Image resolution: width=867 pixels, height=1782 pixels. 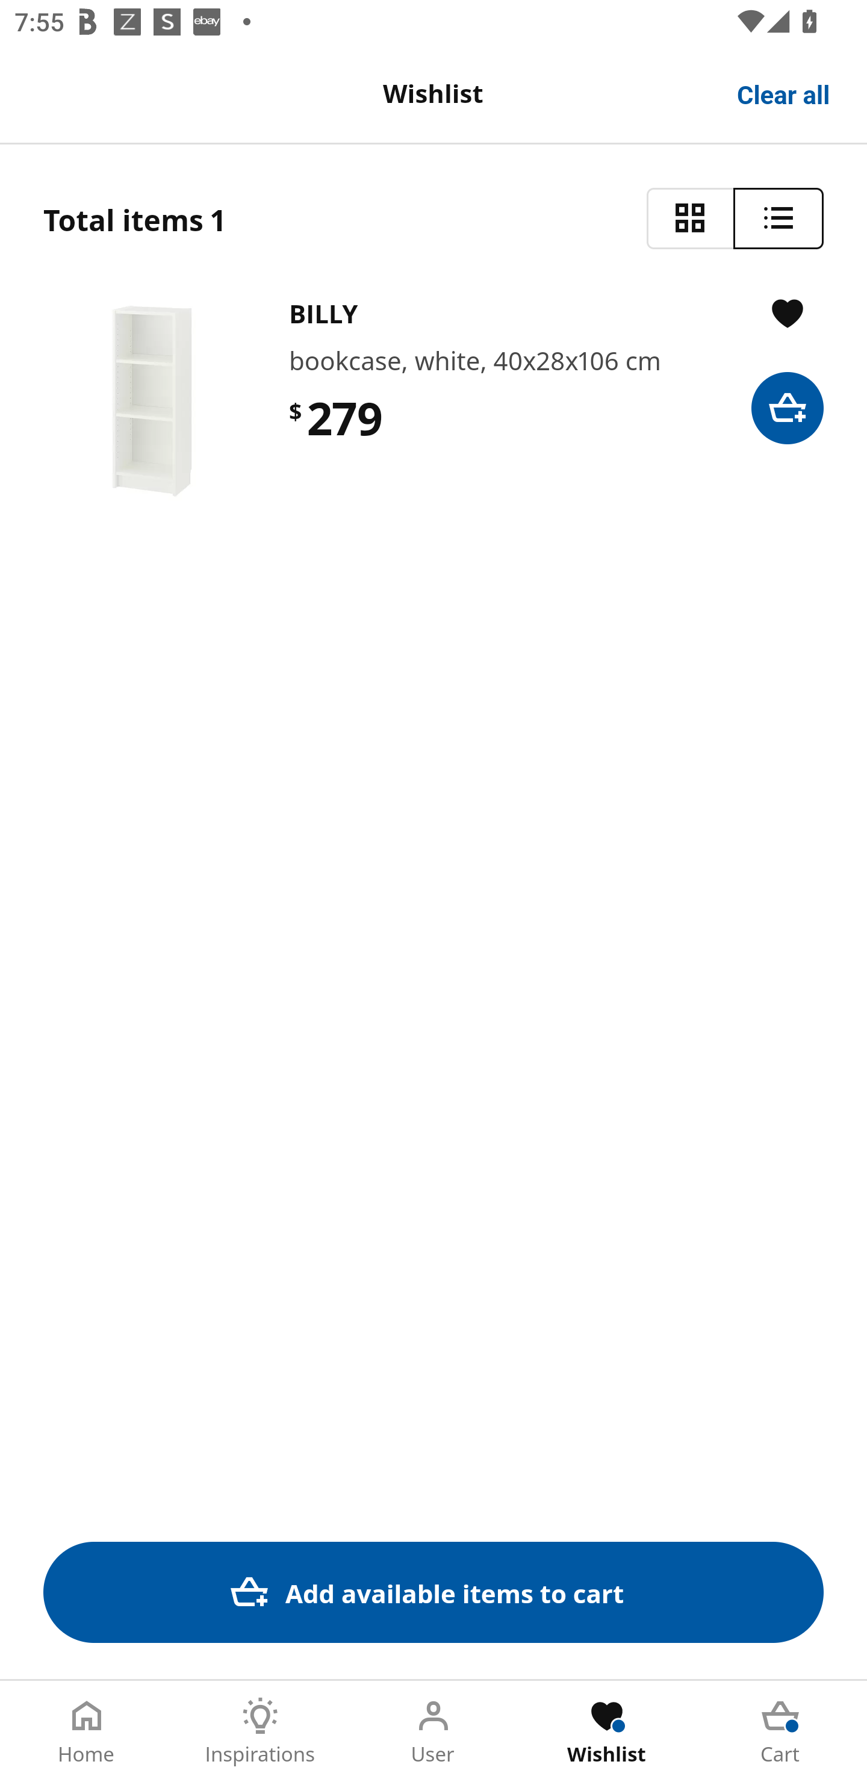 What do you see at coordinates (433, 401) in the screenshot?
I see `​B​I​L​L​Y​
bookcase, white, 40x28x106 cm
$
279` at bounding box center [433, 401].